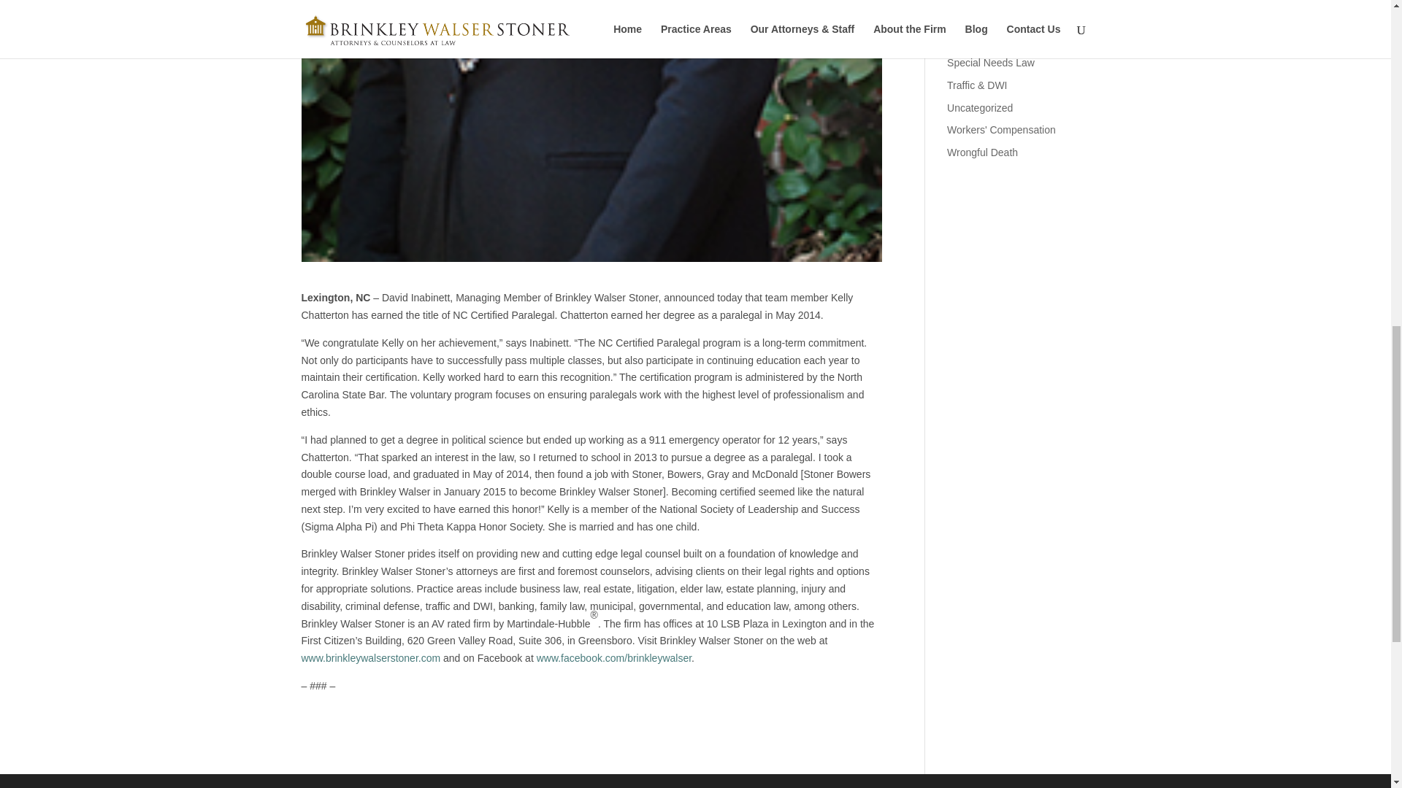 The image size is (1402, 788). I want to click on Real Estate Law, so click(984, 1).